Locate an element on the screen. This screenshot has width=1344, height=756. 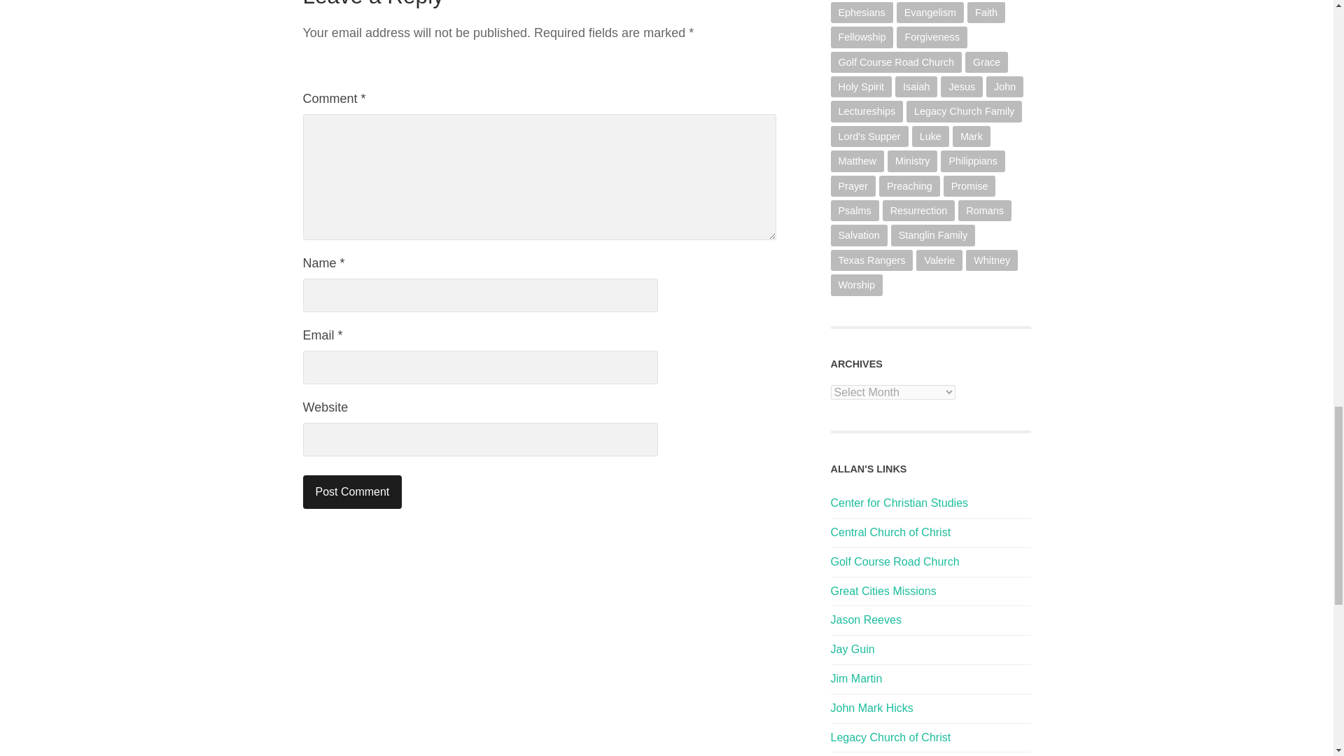
CCS is located at coordinates (899, 503).